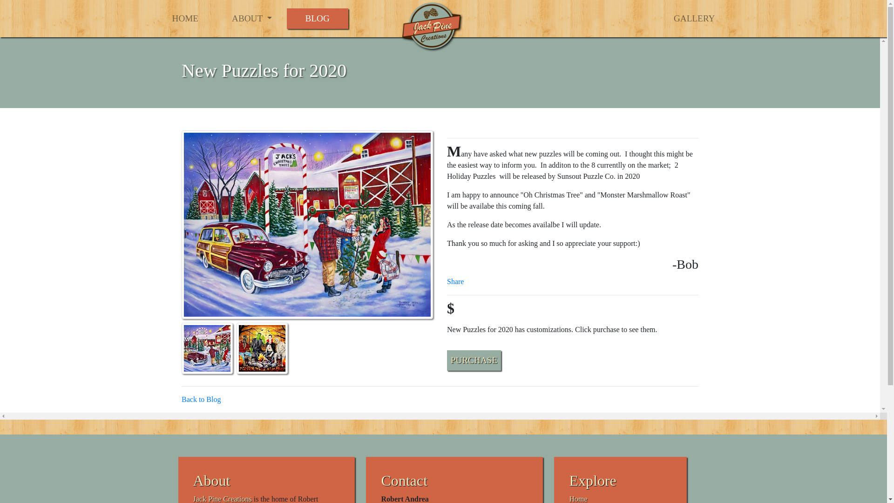 The image size is (894, 503). I want to click on GALLERY, so click(694, 19).